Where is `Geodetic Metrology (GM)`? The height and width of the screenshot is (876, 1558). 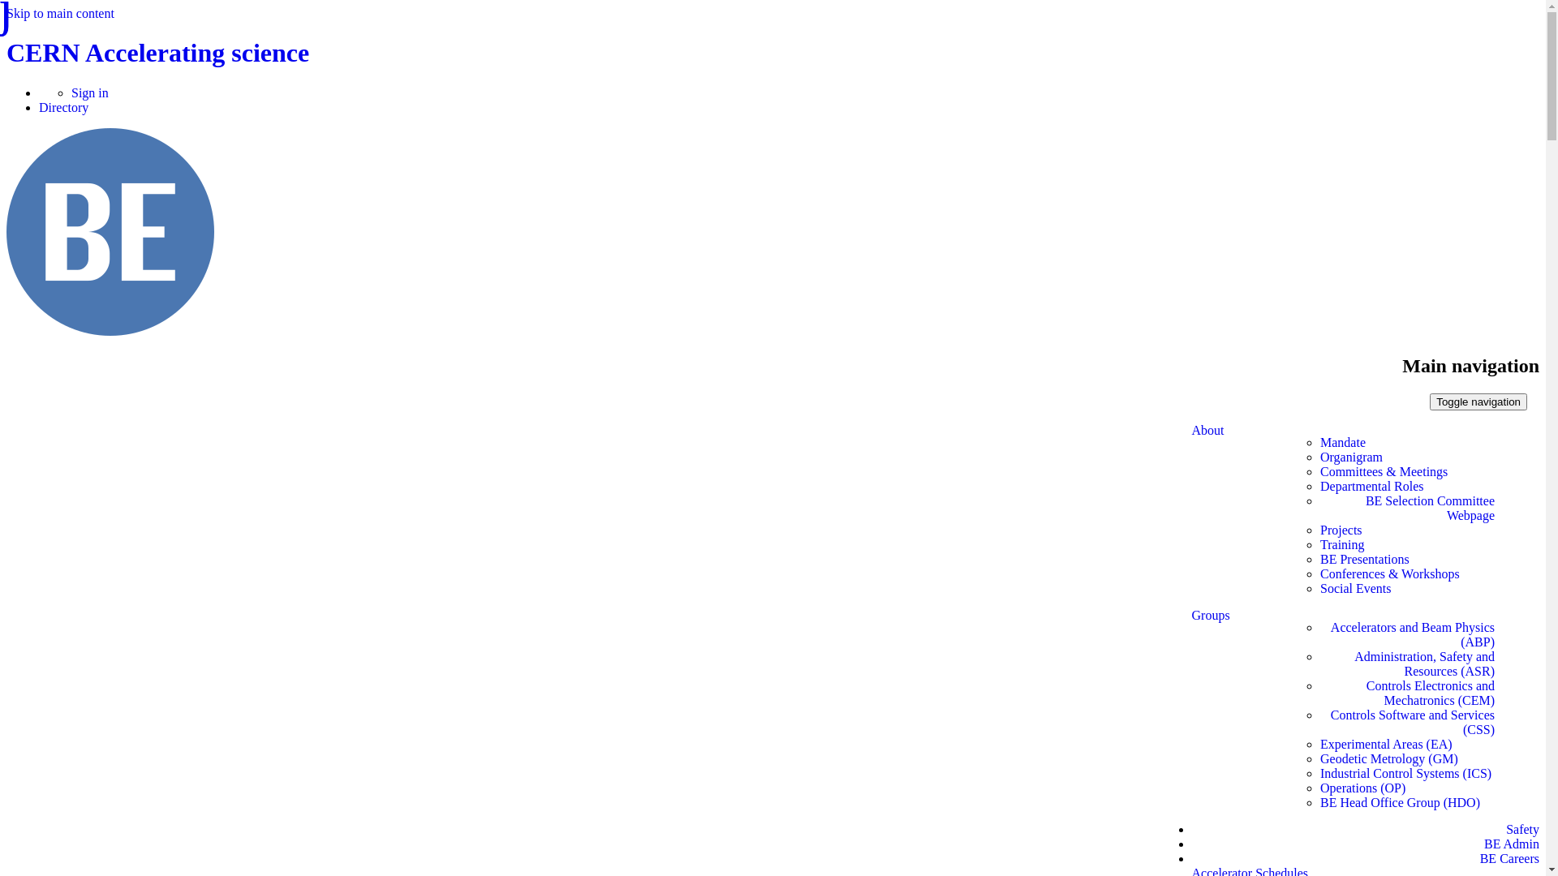 Geodetic Metrology (GM) is located at coordinates (1389, 759).